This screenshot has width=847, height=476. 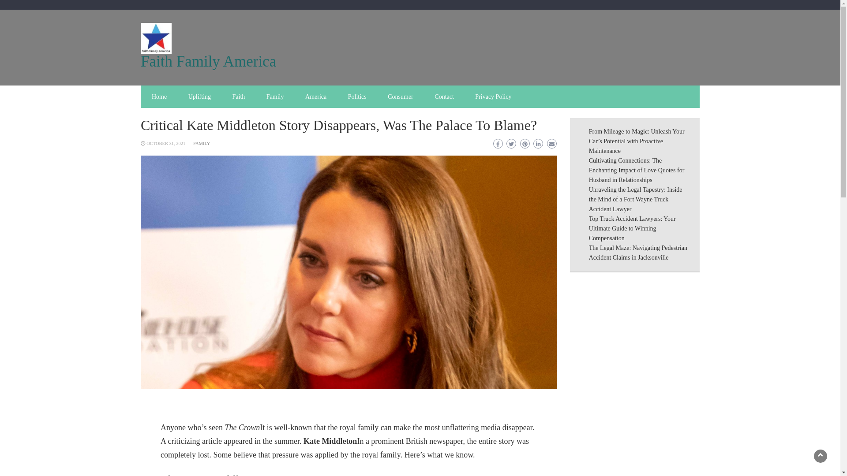 I want to click on Contact, so click(x=444, y=97).